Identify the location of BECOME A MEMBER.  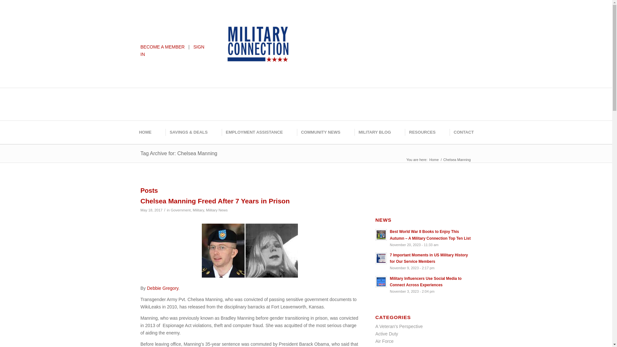
(163, 47).